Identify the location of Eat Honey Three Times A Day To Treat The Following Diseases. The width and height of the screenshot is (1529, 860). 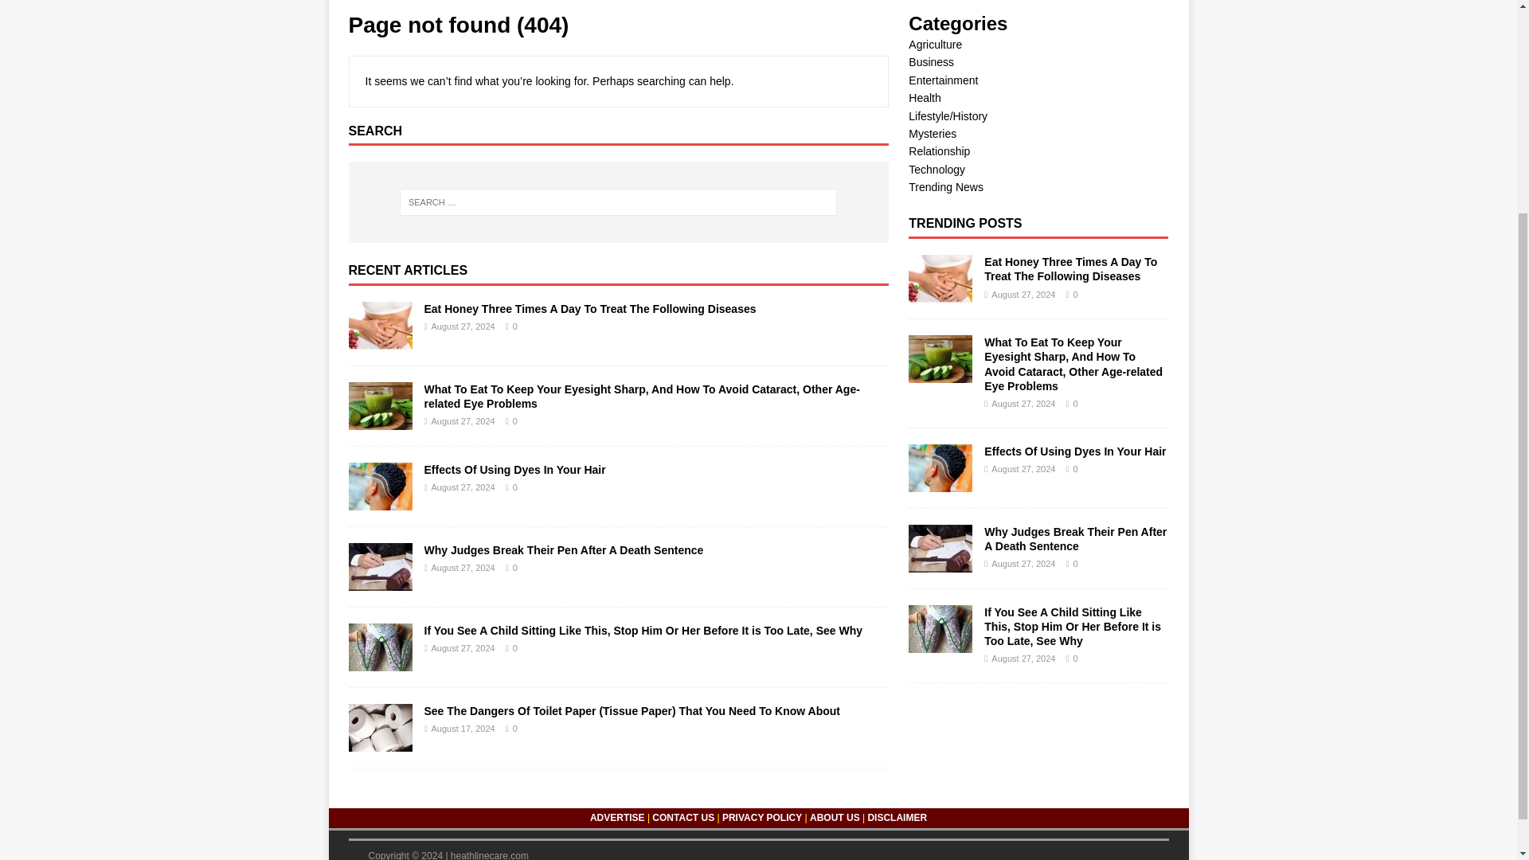
(381, 341).